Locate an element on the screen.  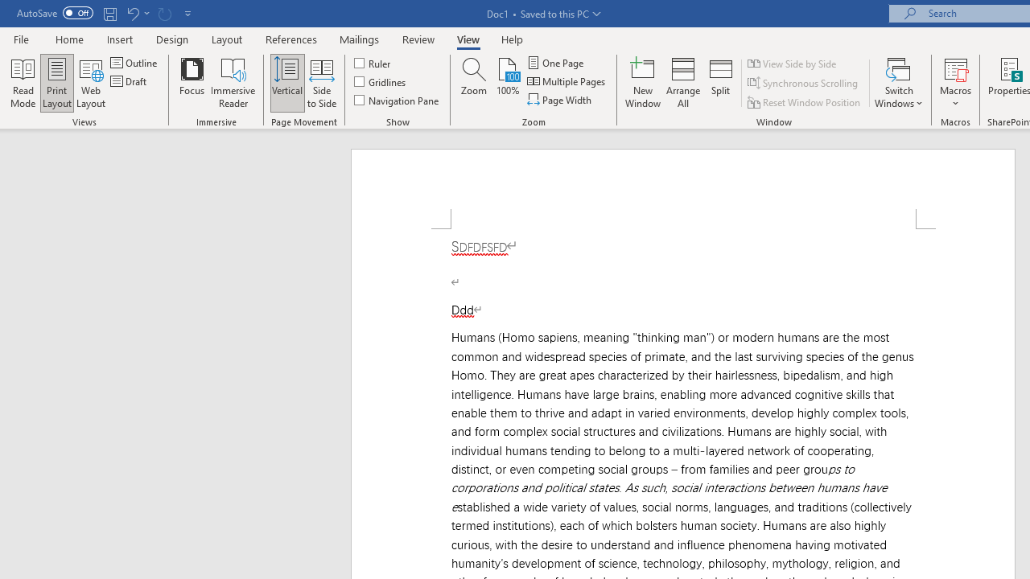
Multiple Pages is located at coordinates (567, 82).